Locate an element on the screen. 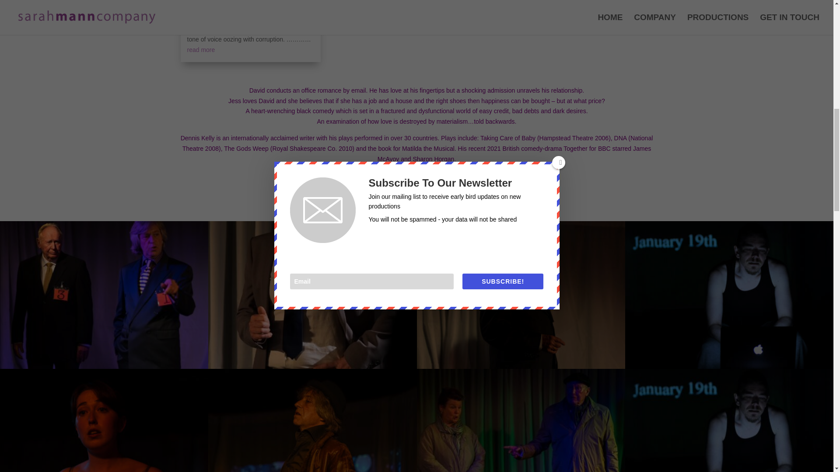 This screenshot has height=472, width=840. read more is located at coordinates (201, 50).